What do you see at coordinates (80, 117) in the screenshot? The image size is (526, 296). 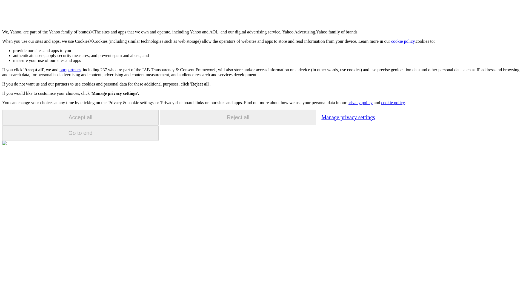 I see `Accept all` at bounding box center [80, 117].